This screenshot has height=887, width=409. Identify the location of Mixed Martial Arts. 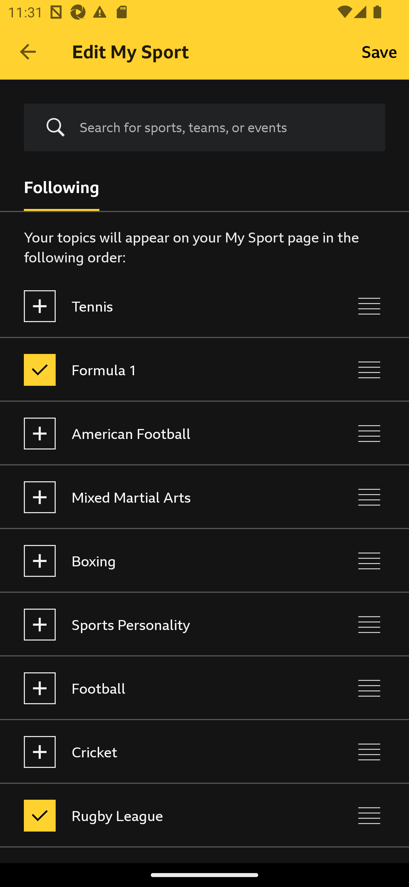
(157, 497).